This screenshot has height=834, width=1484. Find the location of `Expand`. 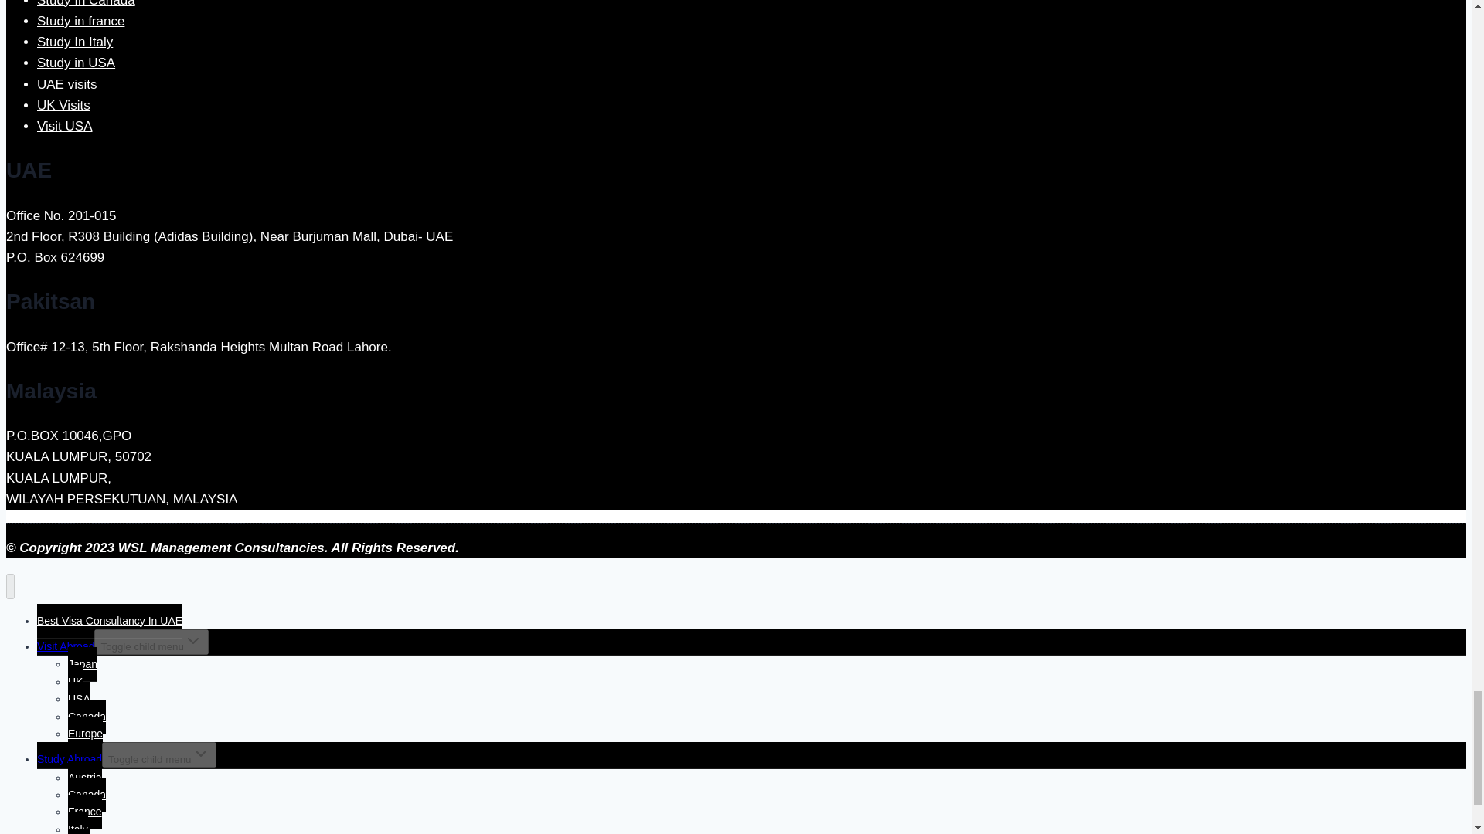

Expand is located at coordinates (193, 641).